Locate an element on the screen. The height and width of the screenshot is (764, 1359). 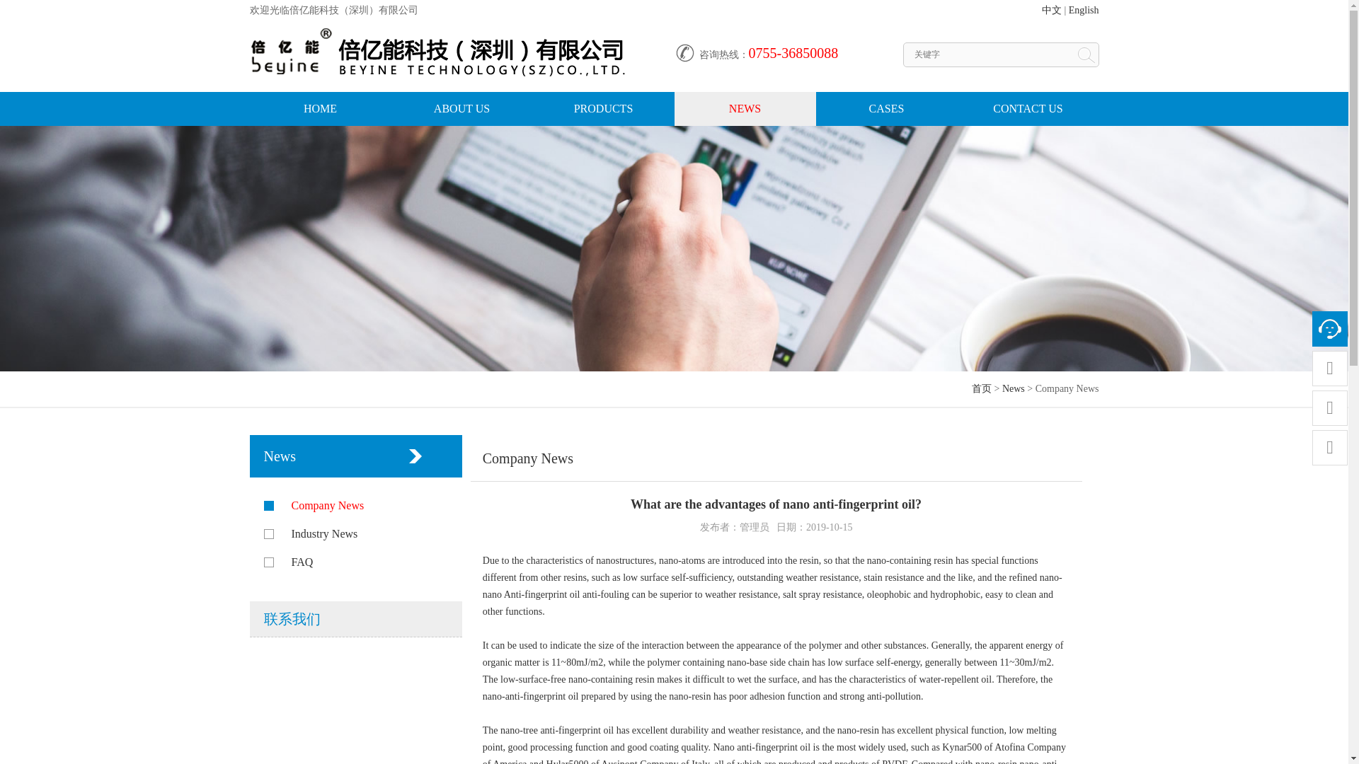
Products is located at coordinates (603, 109).